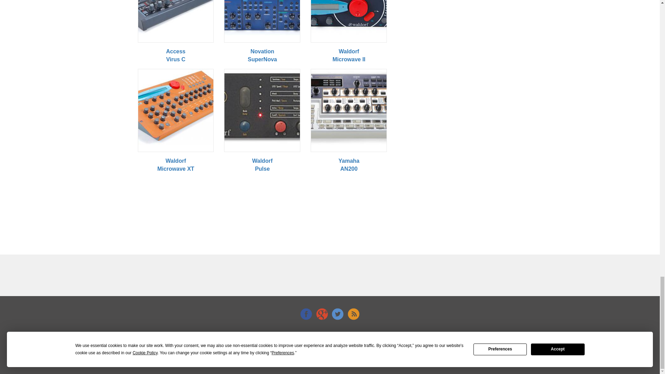 The width and height of the screenshot is (665, 374). I want to click on Subscribe to our News Feed, so click(354, 314).